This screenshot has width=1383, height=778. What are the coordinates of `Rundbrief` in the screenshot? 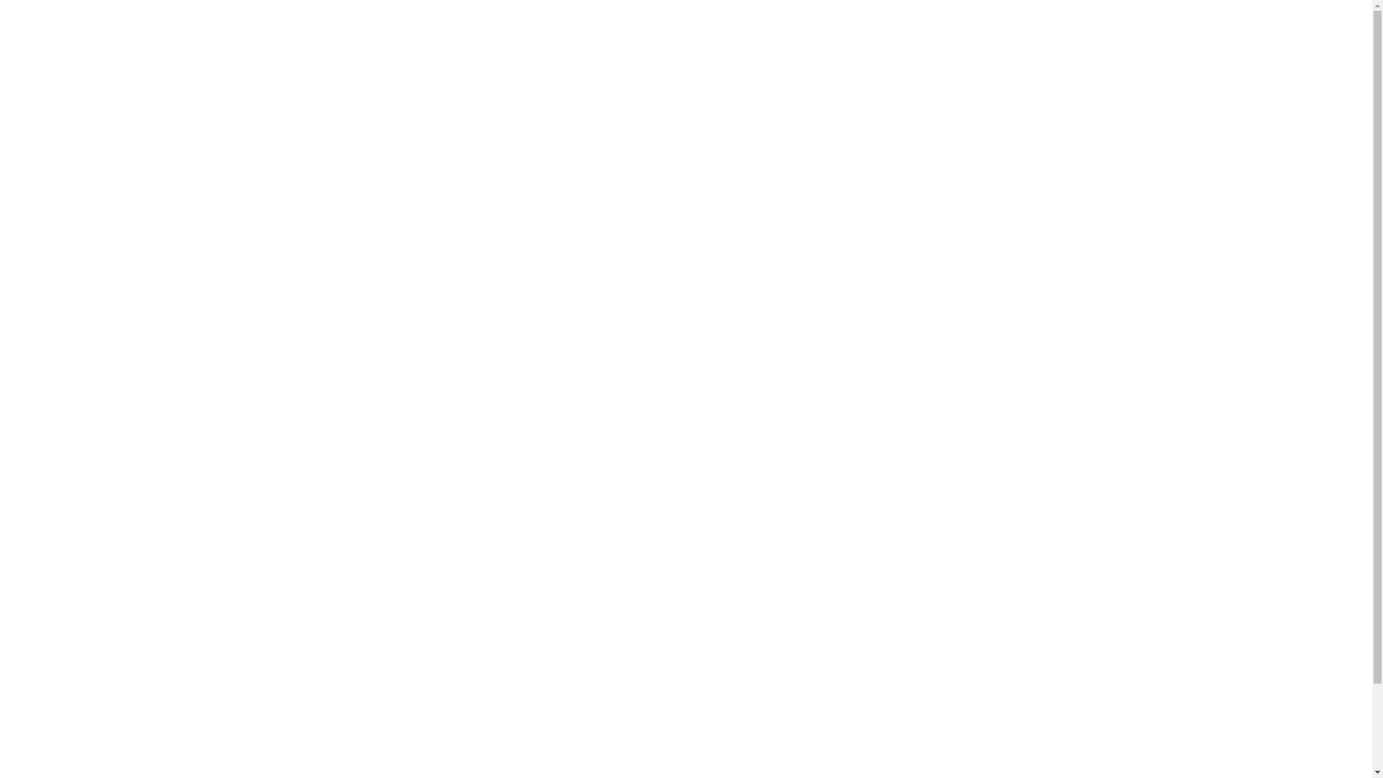 It's located at (957, 24).